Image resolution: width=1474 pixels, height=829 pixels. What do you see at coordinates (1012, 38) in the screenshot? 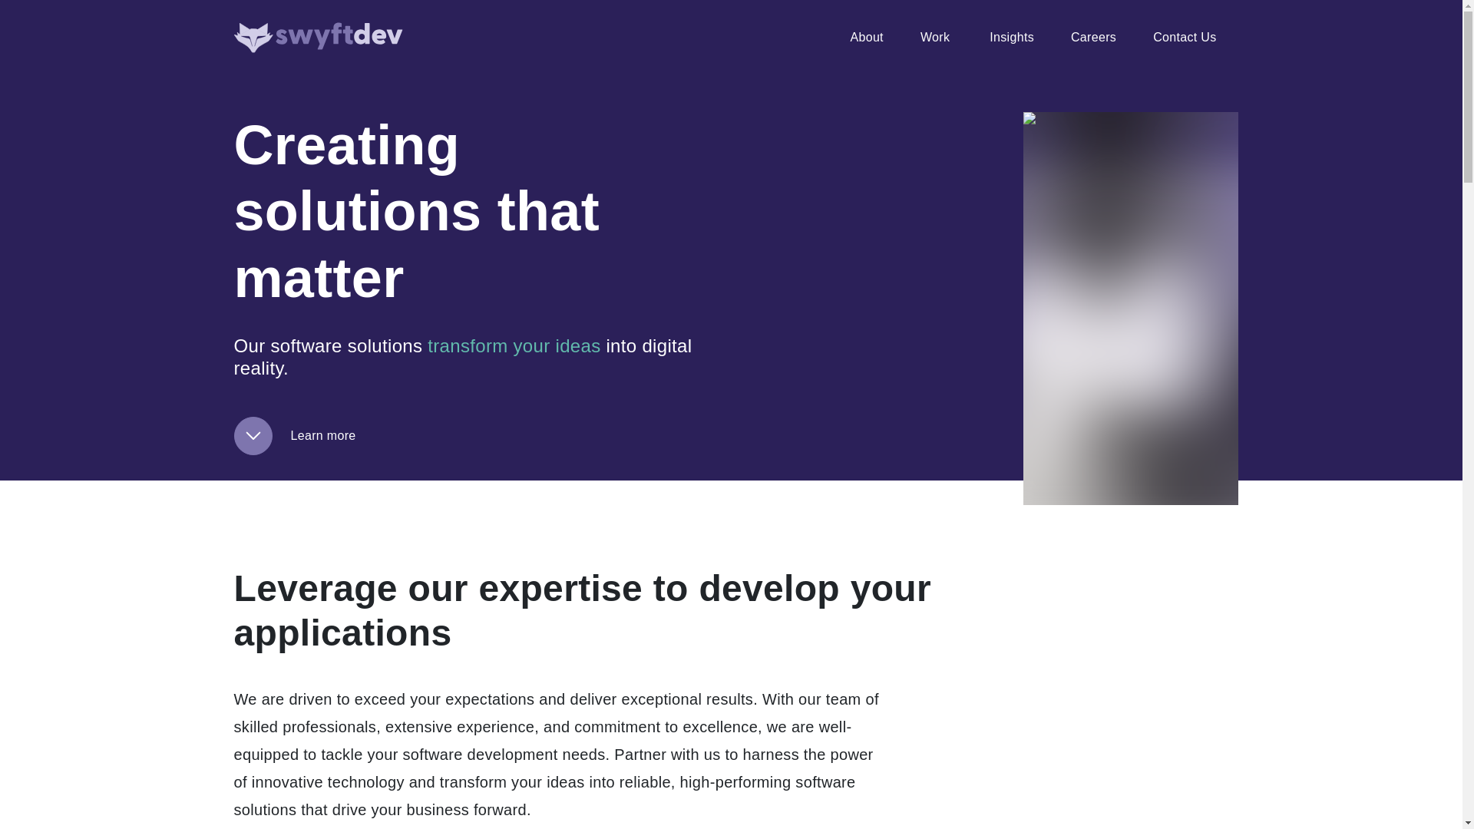
I see `Insights` at bounding box center [1012, 38].